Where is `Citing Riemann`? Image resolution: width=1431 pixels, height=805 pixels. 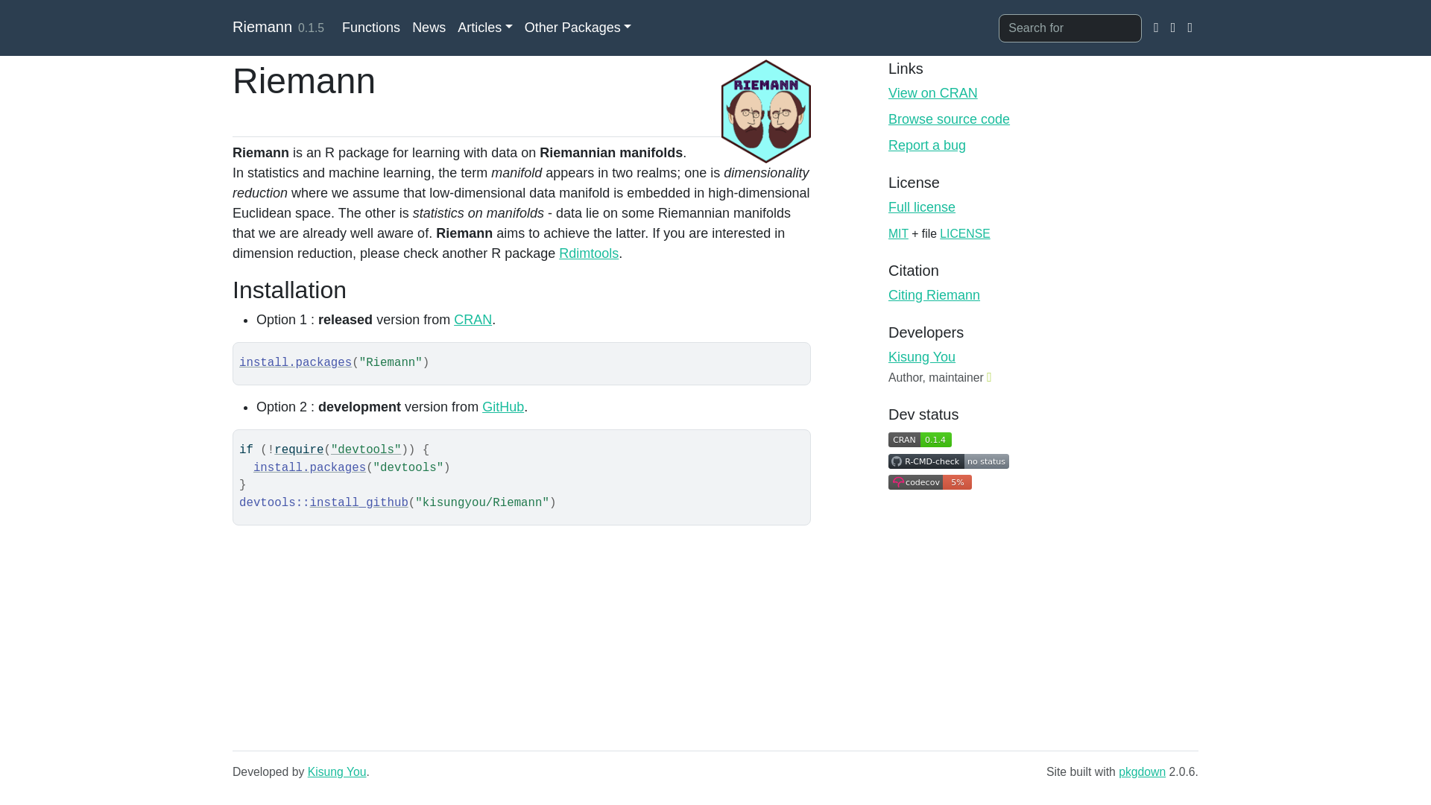
Citing Riemann is located at coordinates (935, 295).